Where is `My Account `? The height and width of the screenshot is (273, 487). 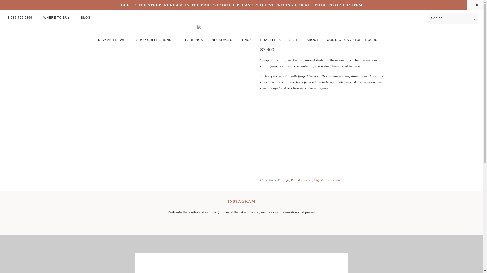 My Account  is located at coordinates (466, 17).